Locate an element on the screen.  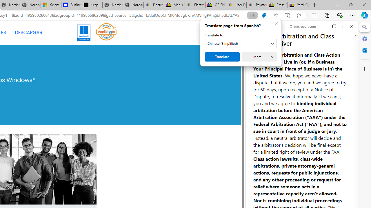
Windows 11 is located at coordinates (84, 32).